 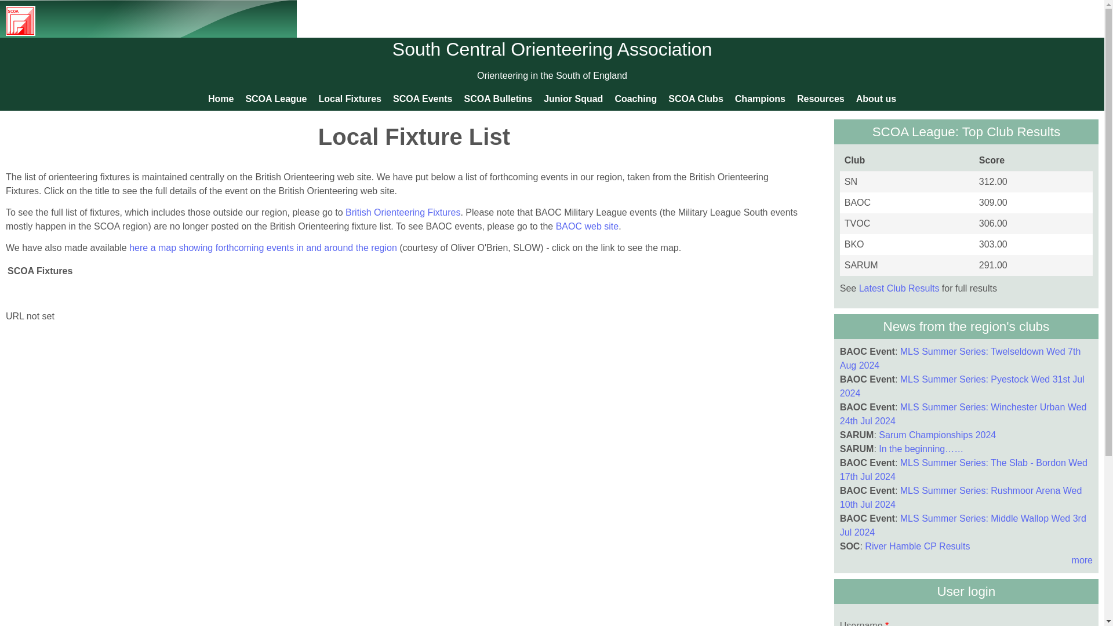 I want to click on Lists of SCOA and Southern Champions held by this site, so click(x=760, y=99).